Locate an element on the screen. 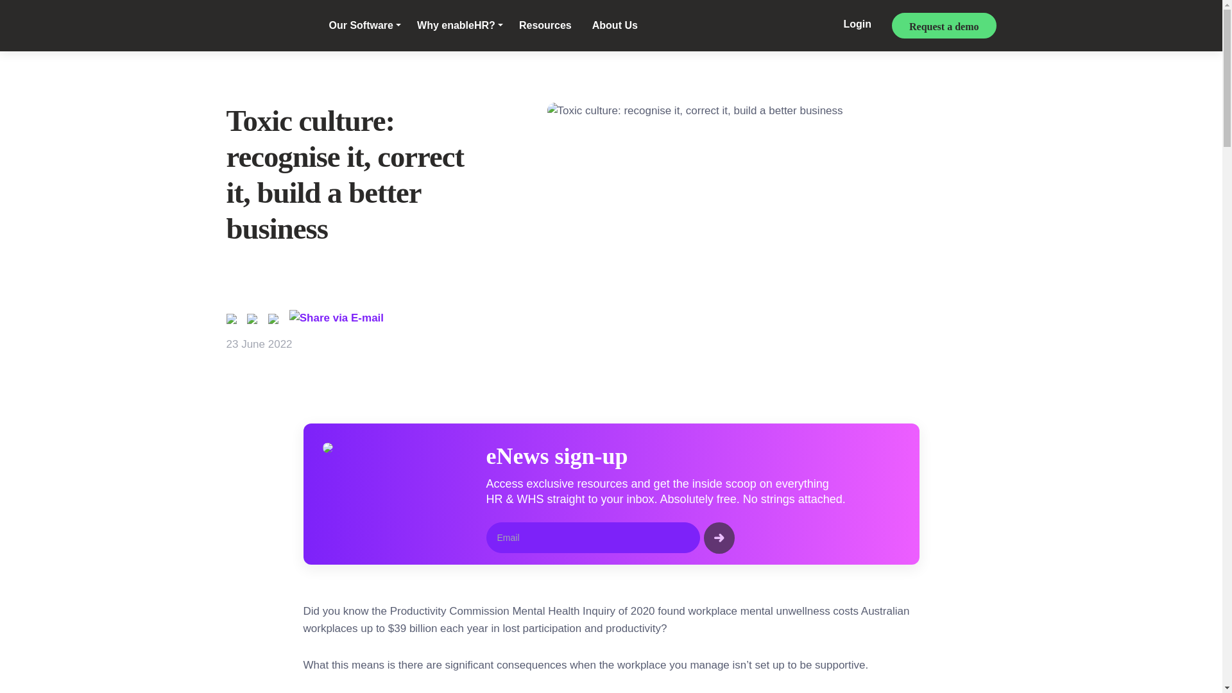 The height and width of the screenshot is (693, 1232). About Us is located at coordinates (615, 26).